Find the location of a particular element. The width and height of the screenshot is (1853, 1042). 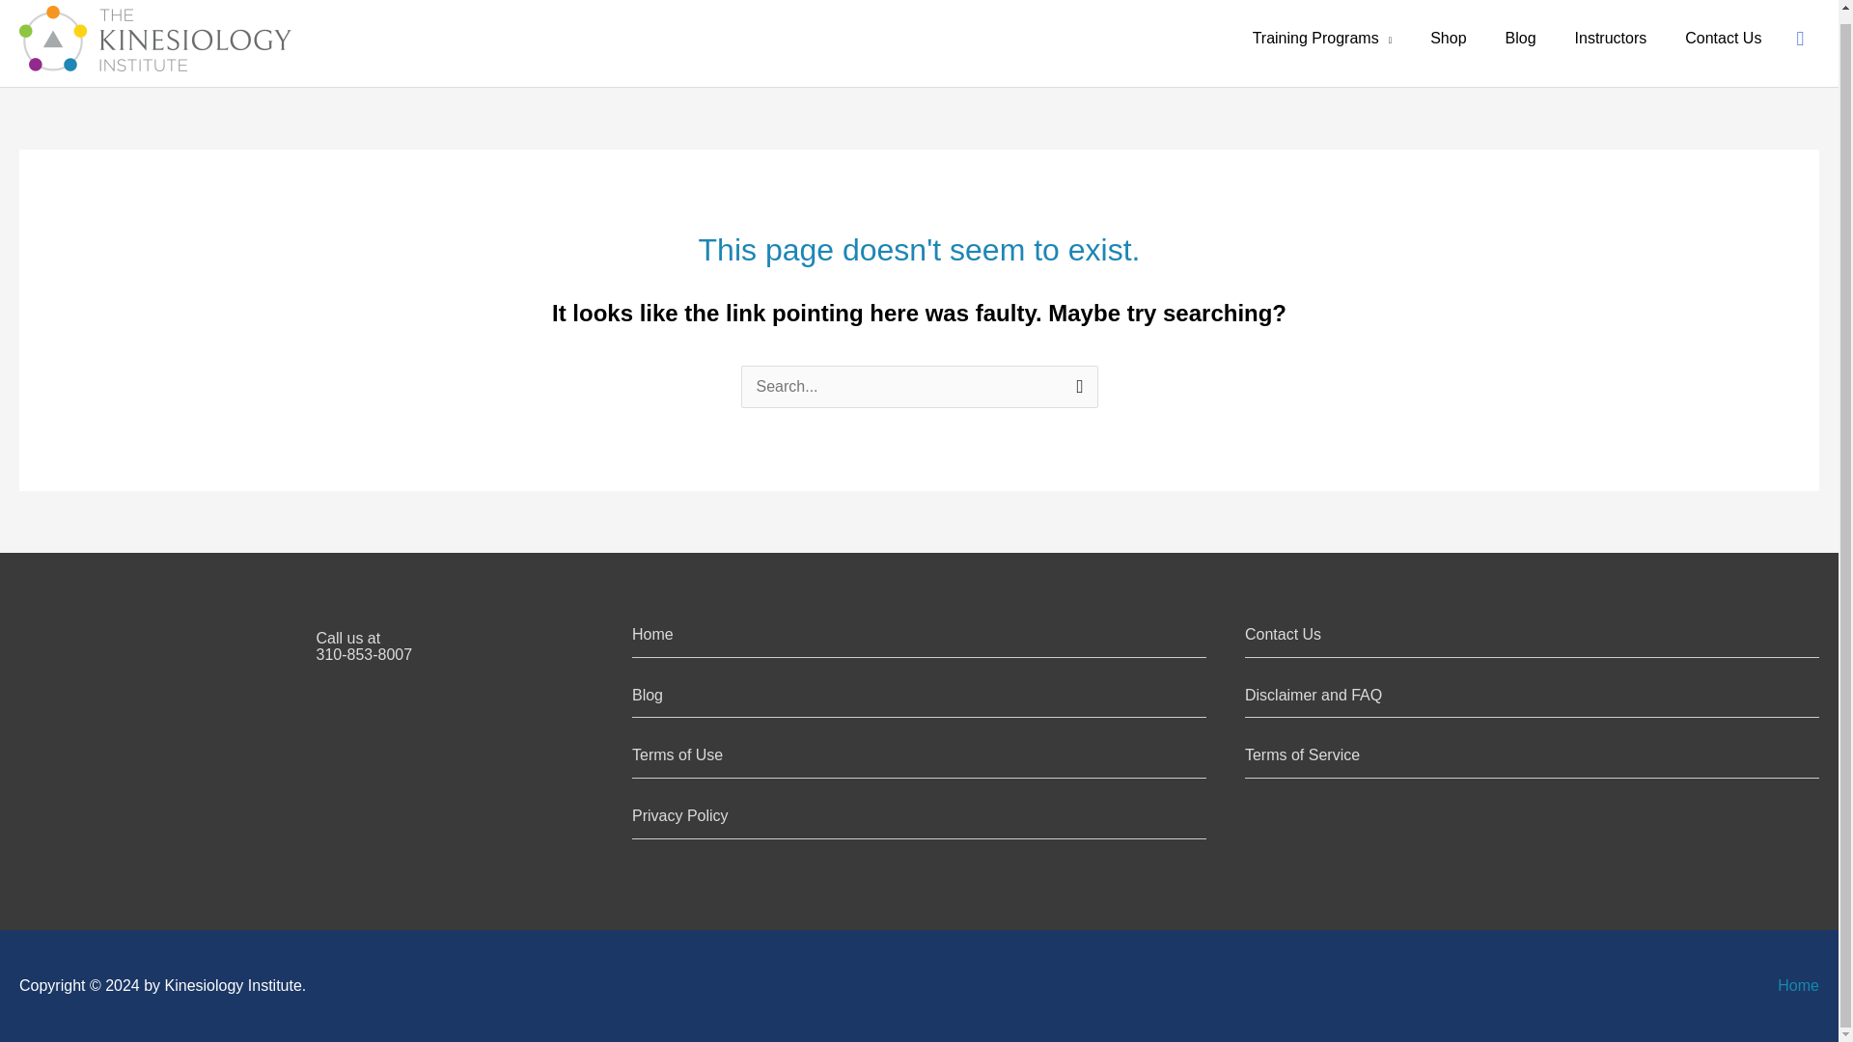

Kinesiology frequently asked questions is located at coordinates (1303, 754).